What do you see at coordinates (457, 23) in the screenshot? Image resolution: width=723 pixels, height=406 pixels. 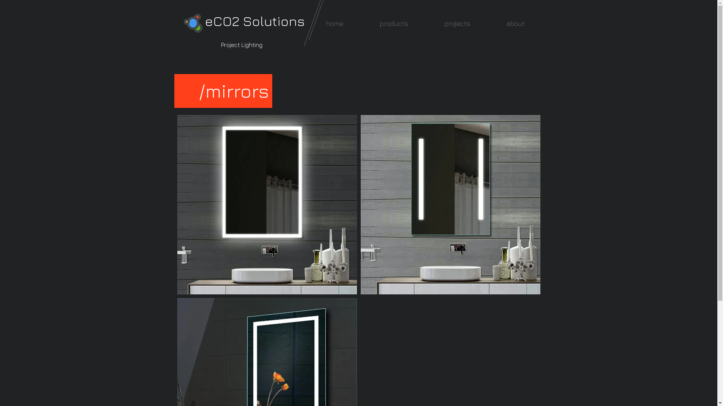 I see `projects` at bounding box center [457, 23].